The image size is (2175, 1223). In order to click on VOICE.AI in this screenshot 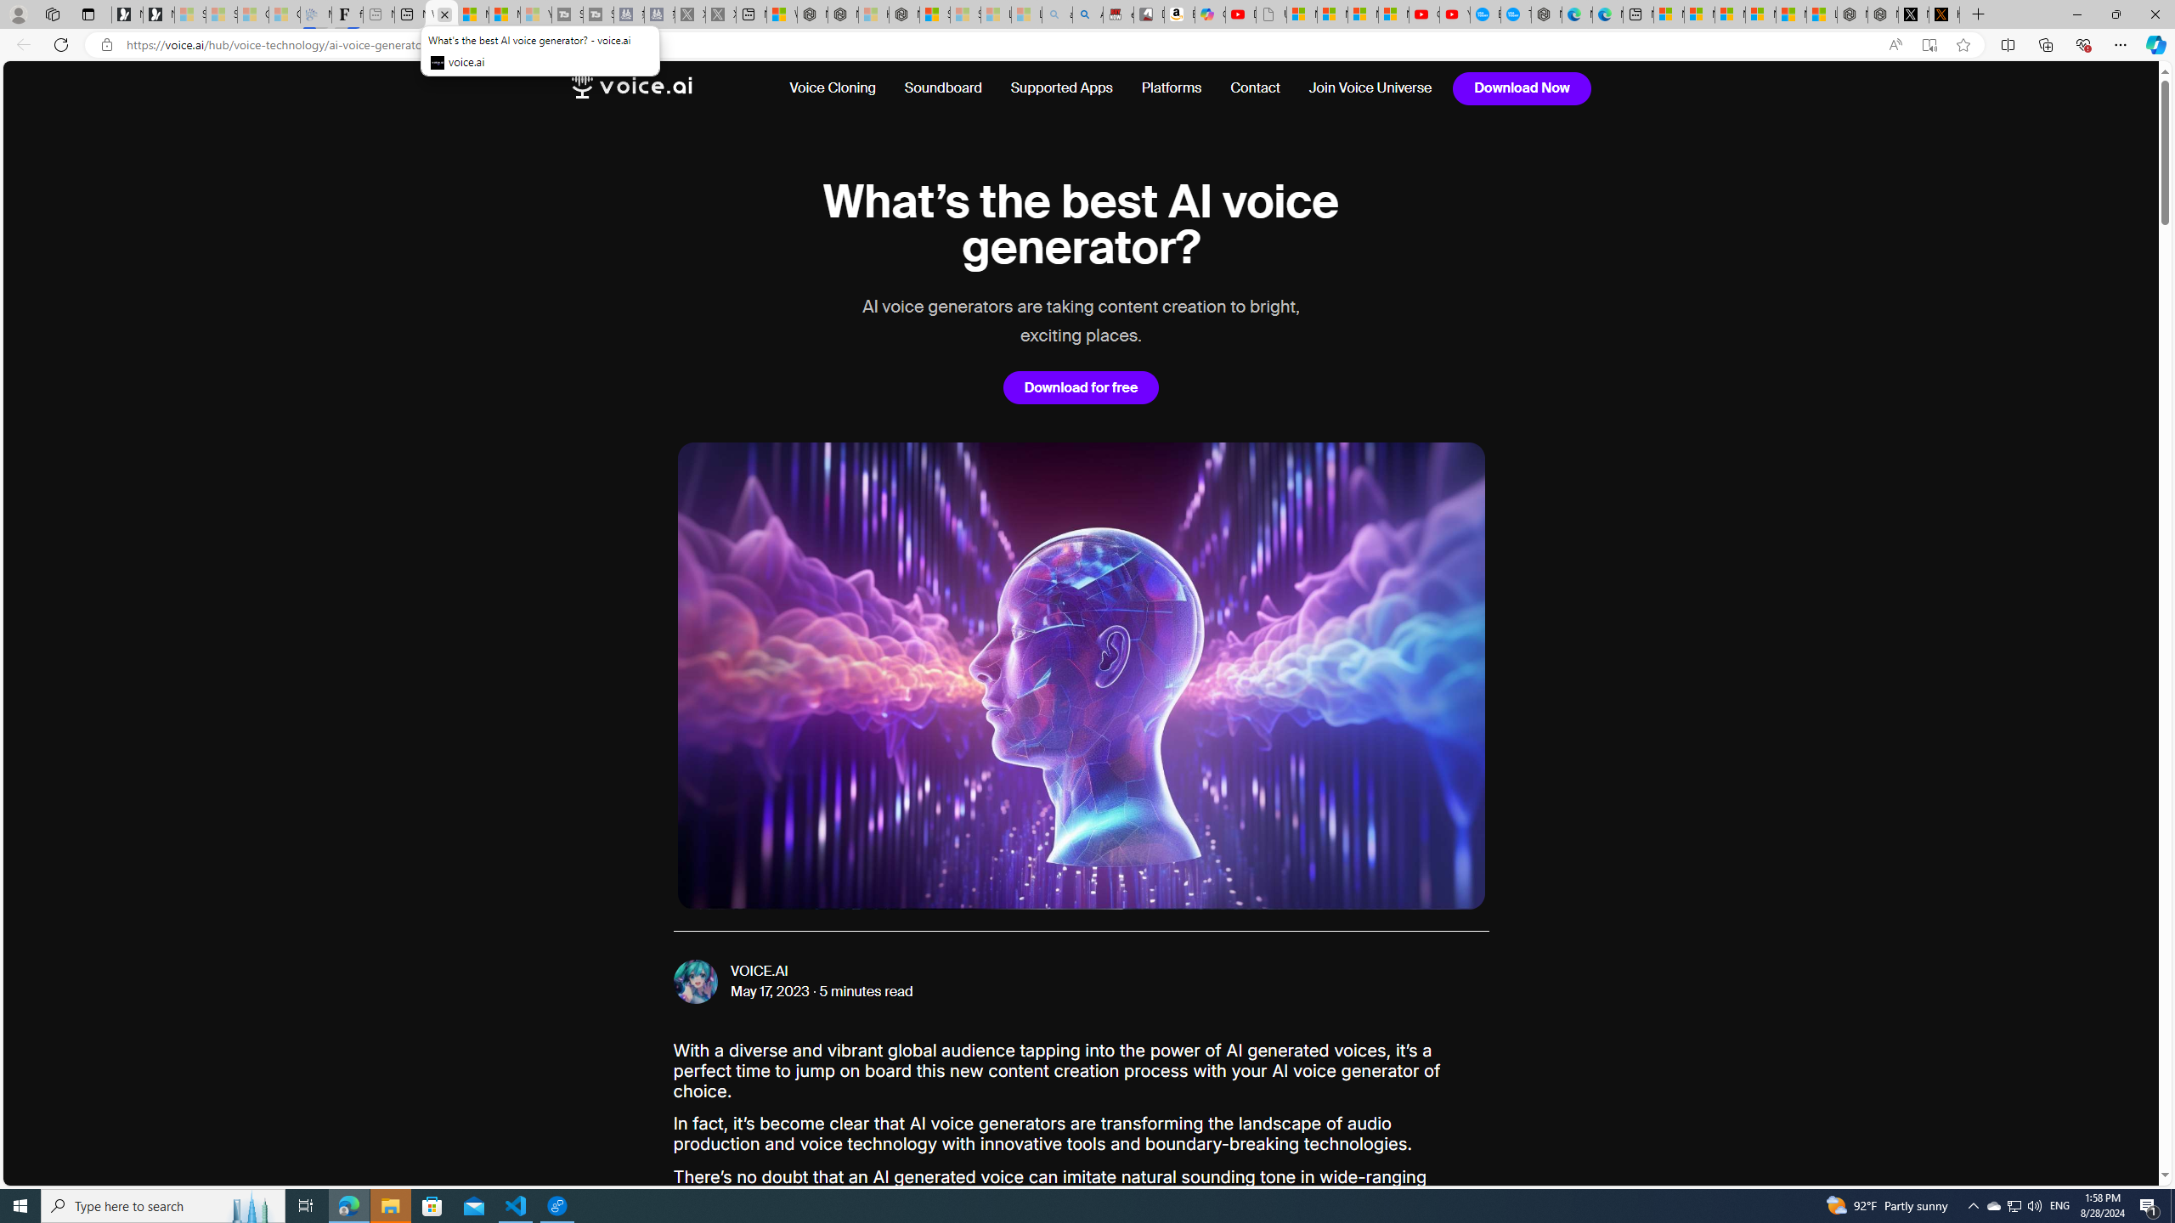, I will do `click(759, 972)`.